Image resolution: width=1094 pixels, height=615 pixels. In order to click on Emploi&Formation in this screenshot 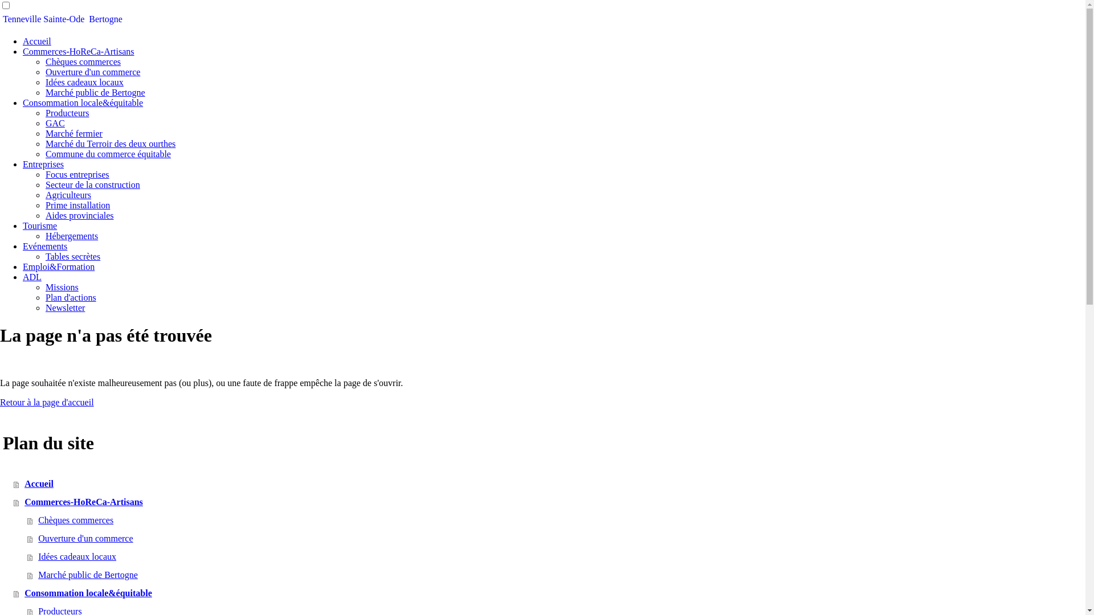, I will do `click(59, 266)`.